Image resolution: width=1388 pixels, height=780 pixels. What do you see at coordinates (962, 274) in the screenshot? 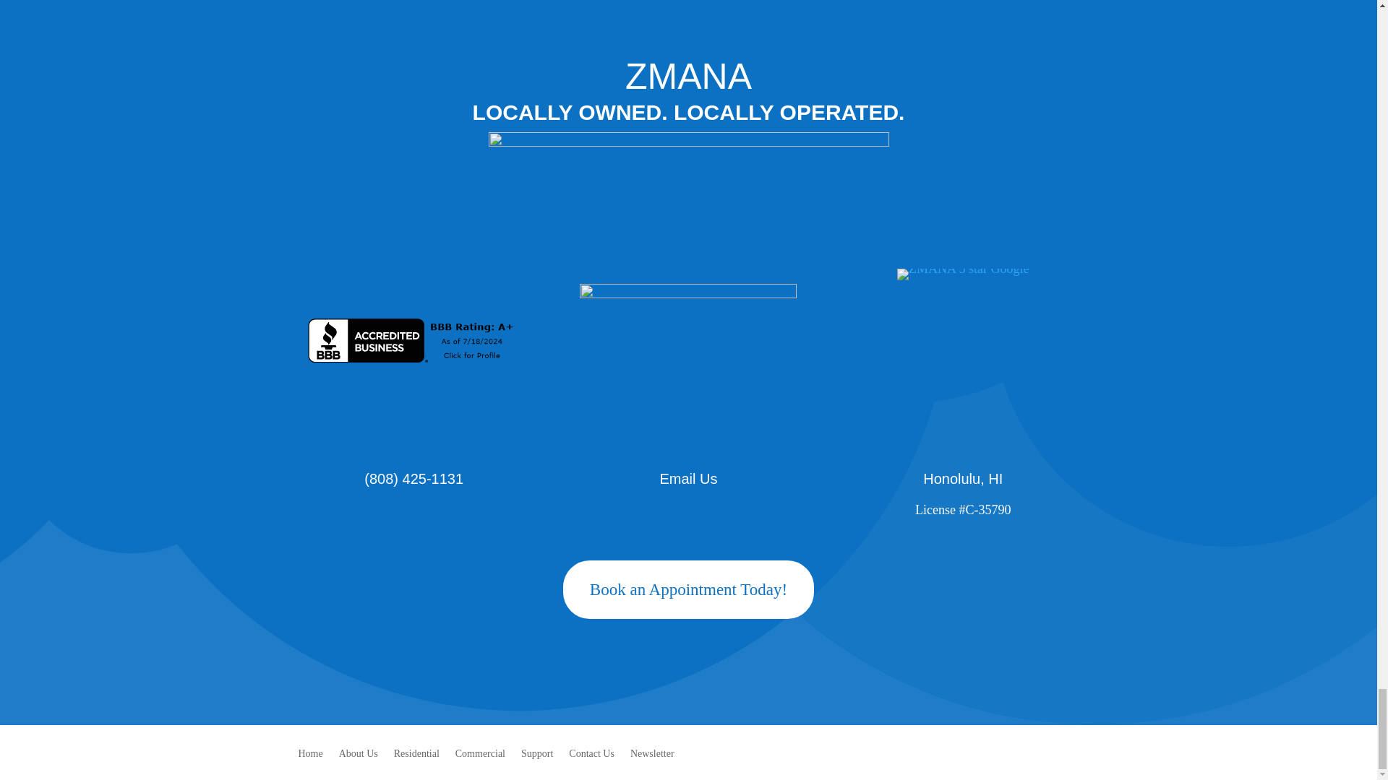
I see `google 5` at bounding box center [962, 274].